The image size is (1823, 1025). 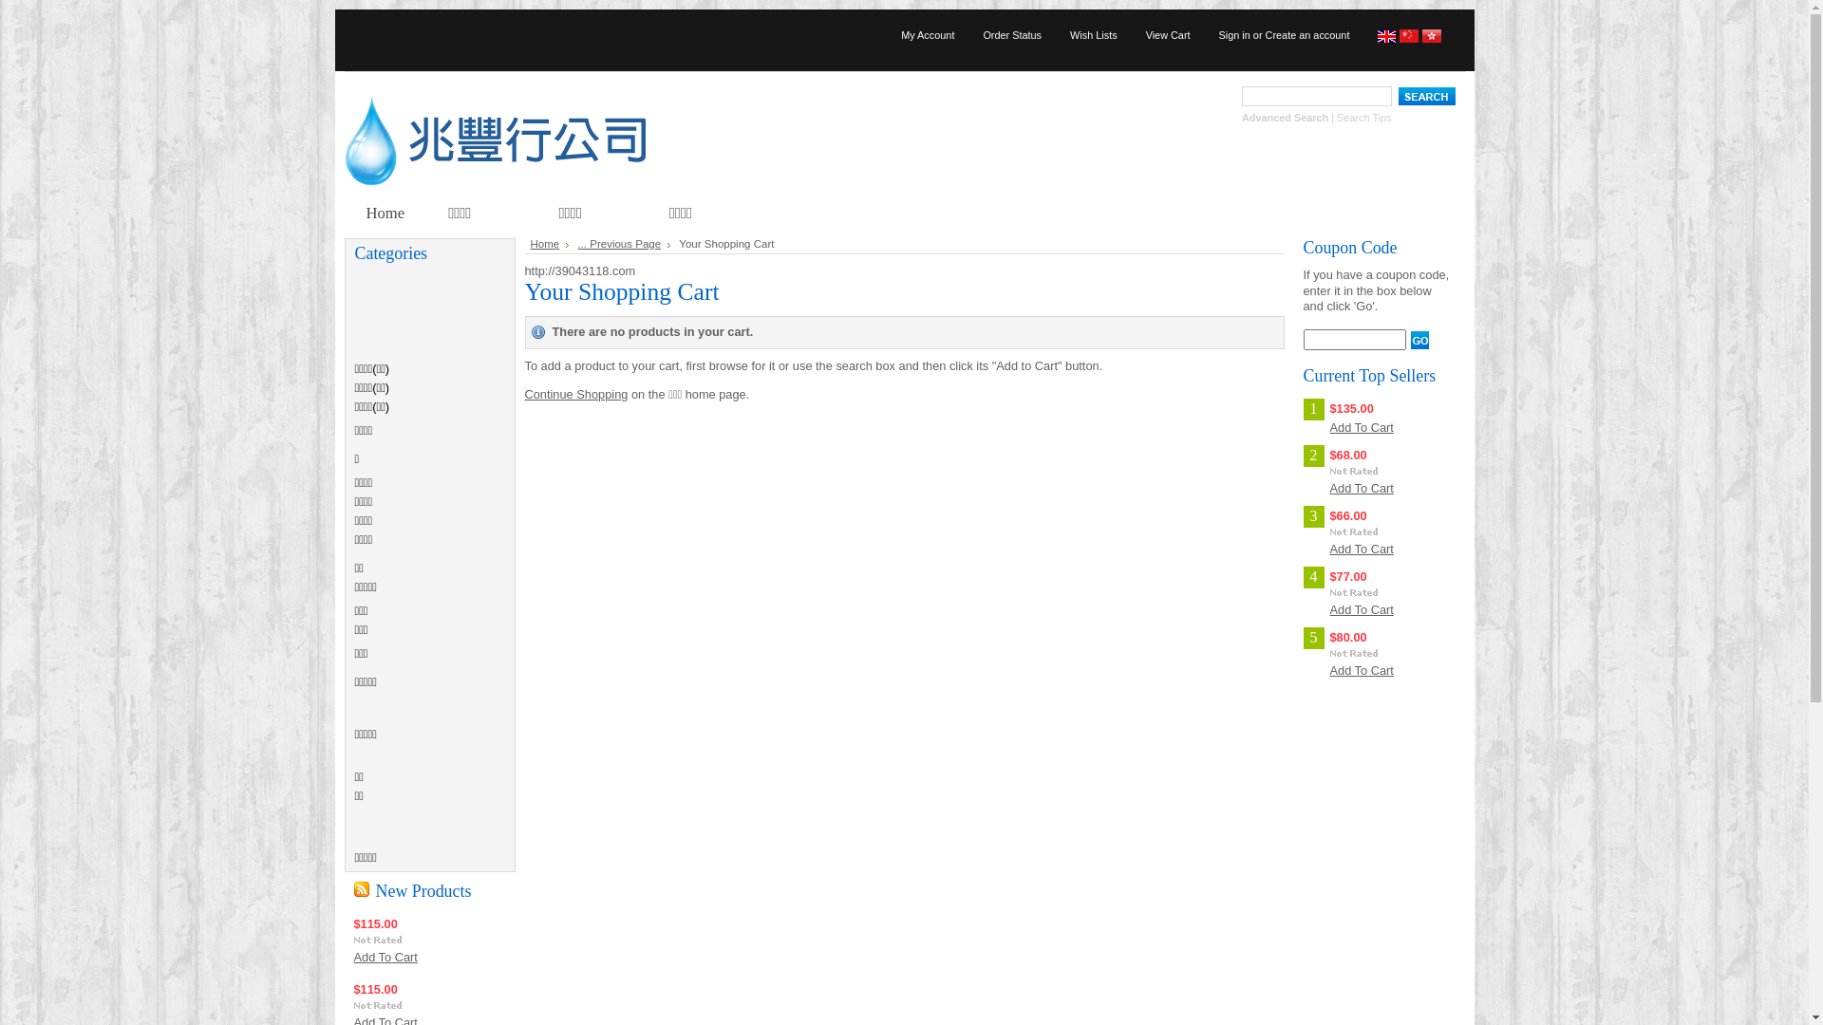 What do you see at coordinates (575, 395) in the screenshot?
I see `Continue Shopping` at bounding box center [575, 395].